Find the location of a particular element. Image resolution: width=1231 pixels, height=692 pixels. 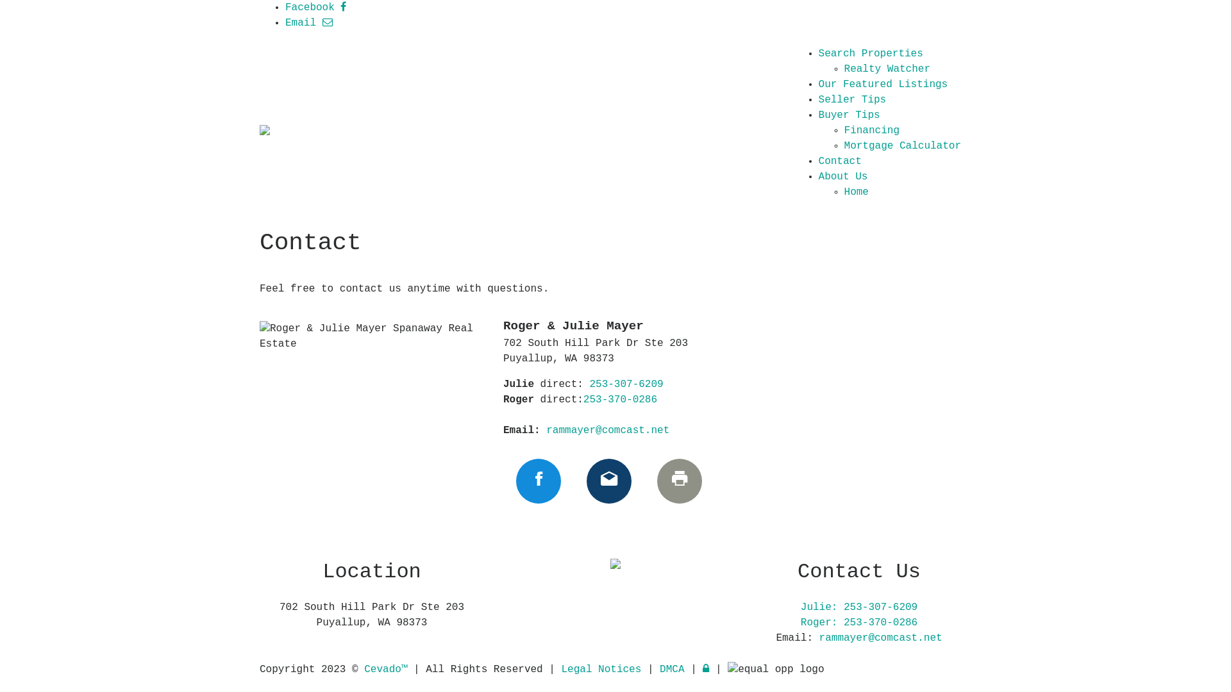

Julie is located at coordinates (921, 8).